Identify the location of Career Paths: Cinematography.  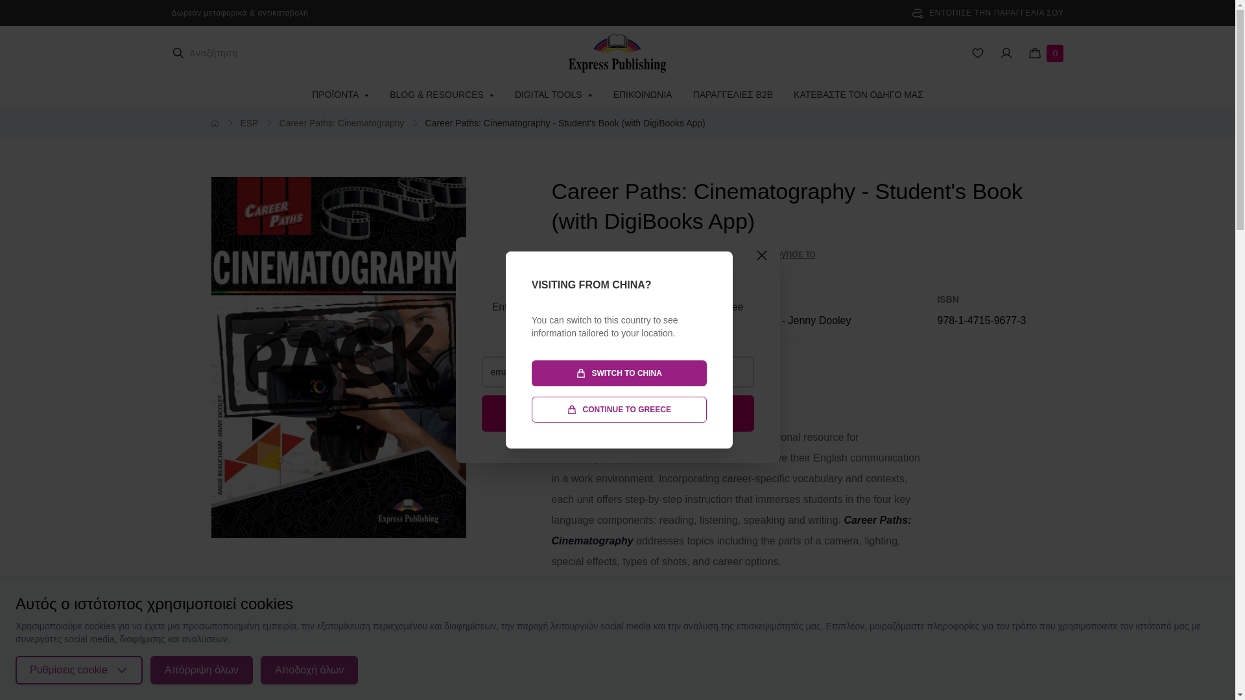
(342, 123).